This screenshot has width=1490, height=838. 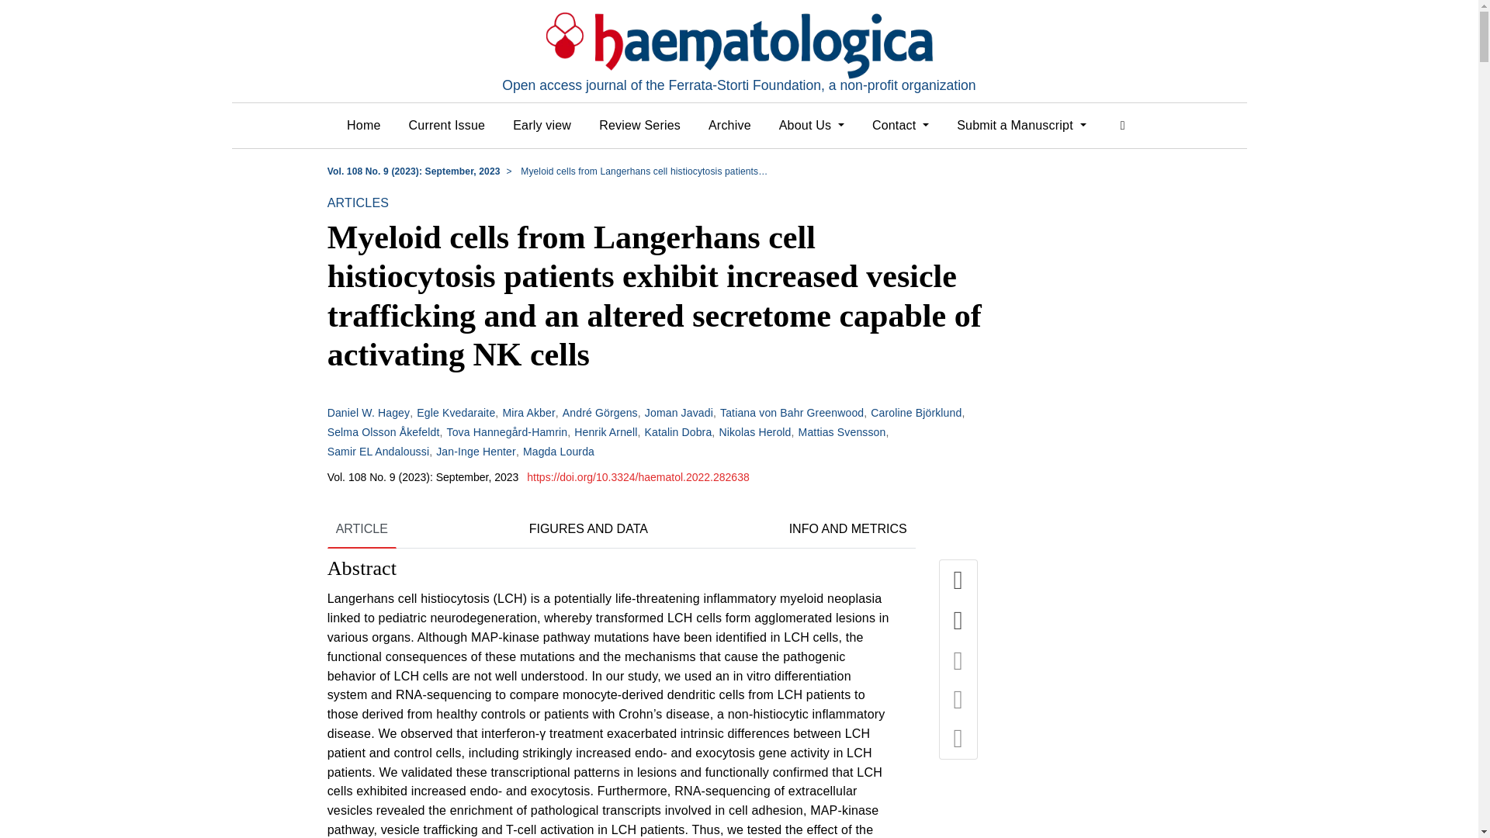 What do you see at coordinates (958, 621) in the screenshot?
I see `Download PDF` at bounding box center [958, 621].